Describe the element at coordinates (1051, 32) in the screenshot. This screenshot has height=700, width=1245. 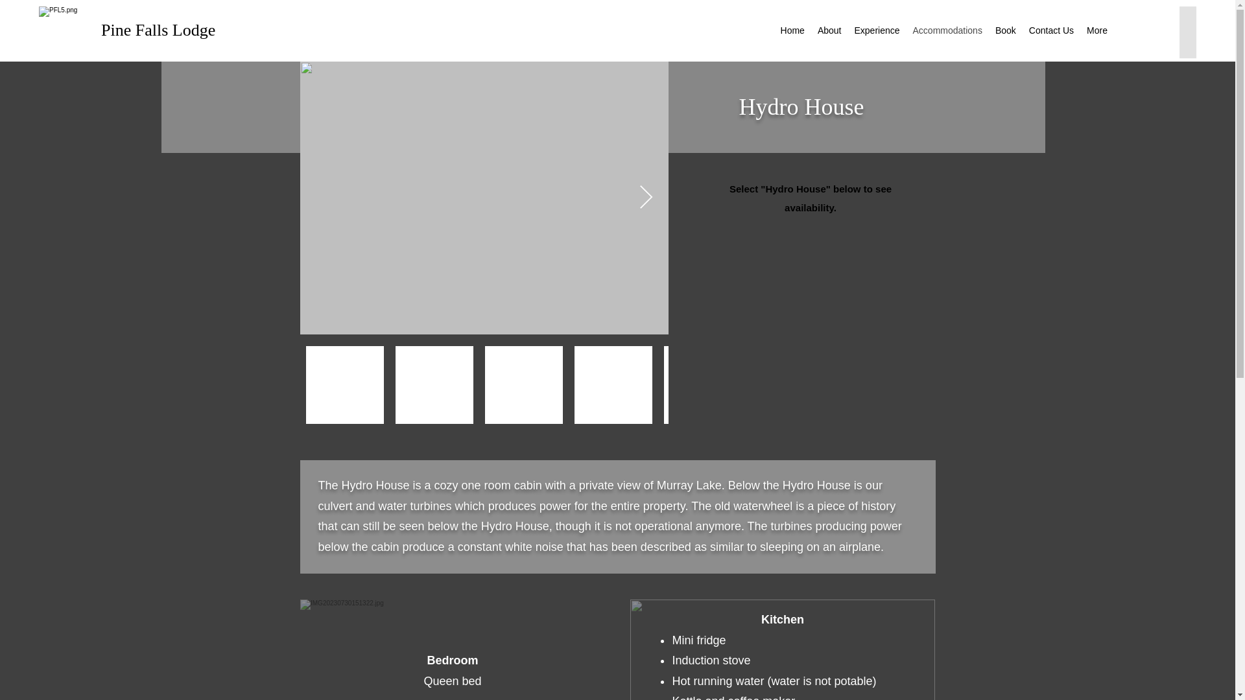
I see `Contact Us` at that location.